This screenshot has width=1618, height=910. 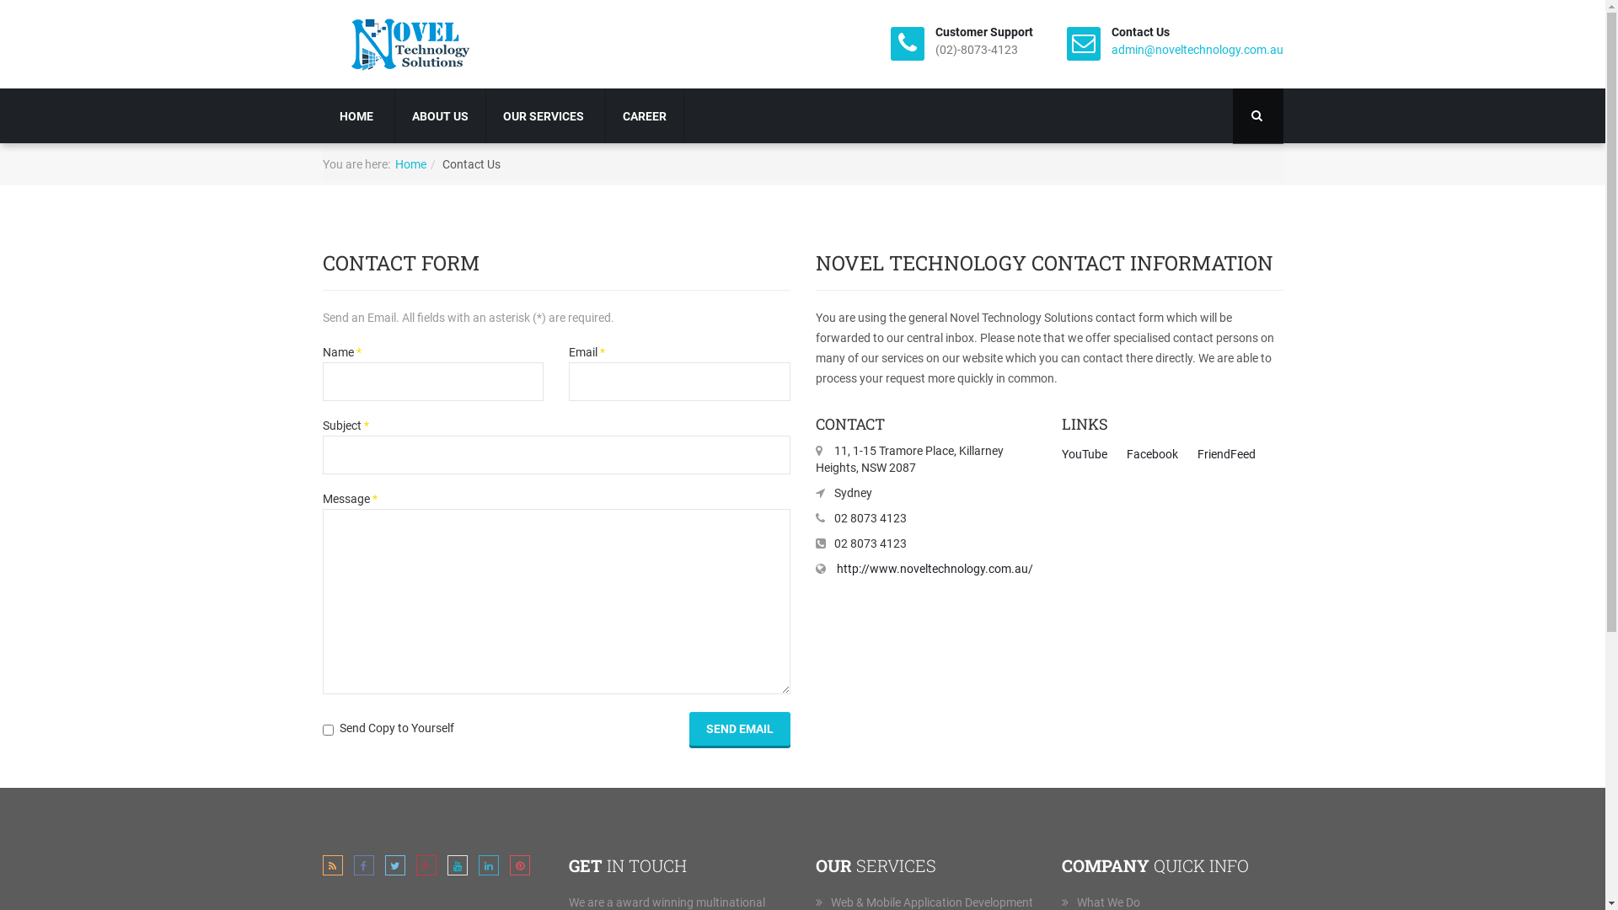 I want to click on Google plus, so click(x=426, y=869).